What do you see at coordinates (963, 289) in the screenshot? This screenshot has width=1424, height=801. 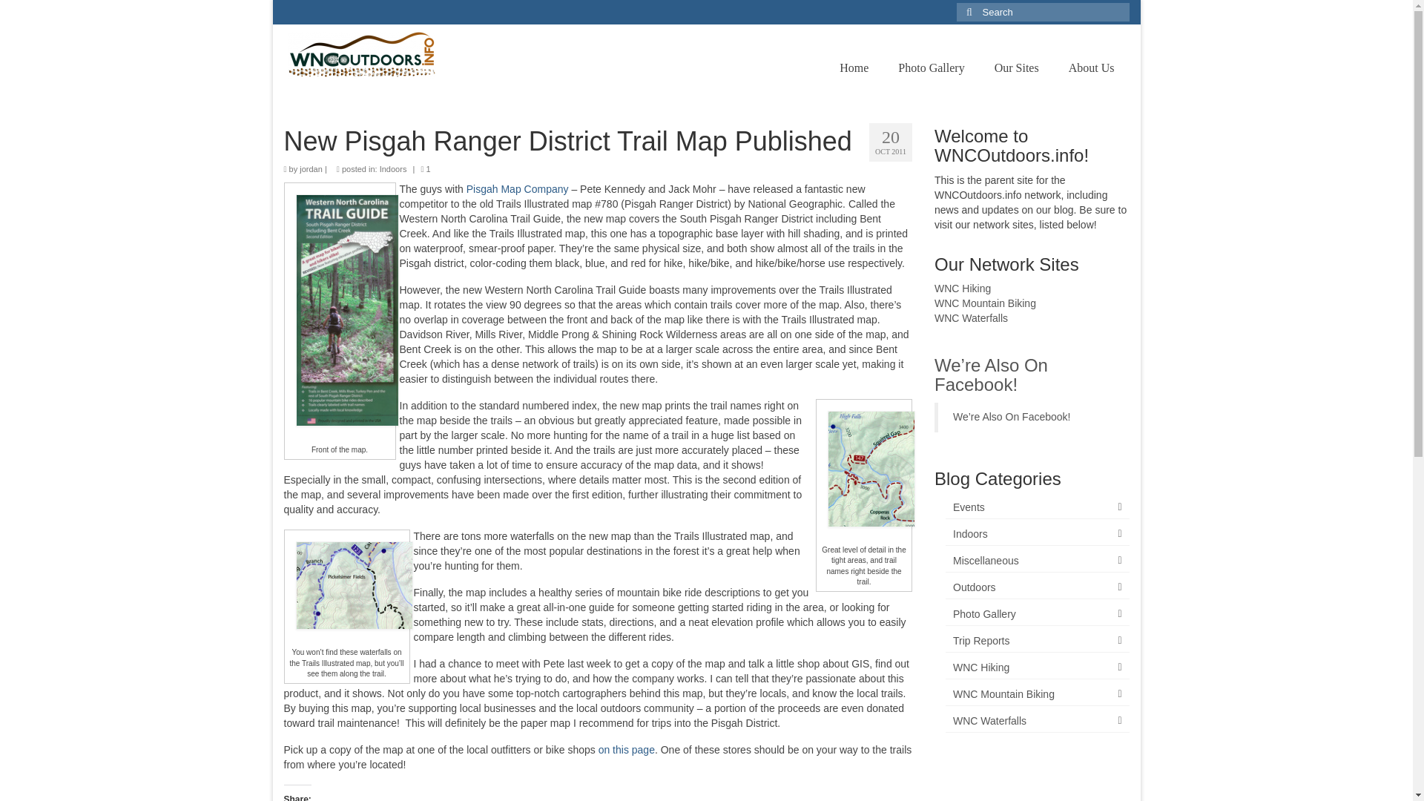 I see `WNC Hiking` at bounding box center [963, 289].